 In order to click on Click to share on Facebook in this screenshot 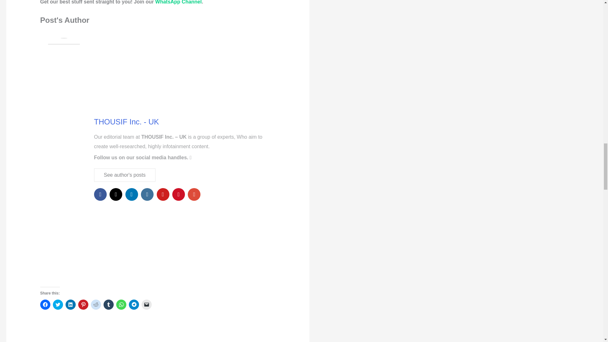, I will do `click(45, 305)`.